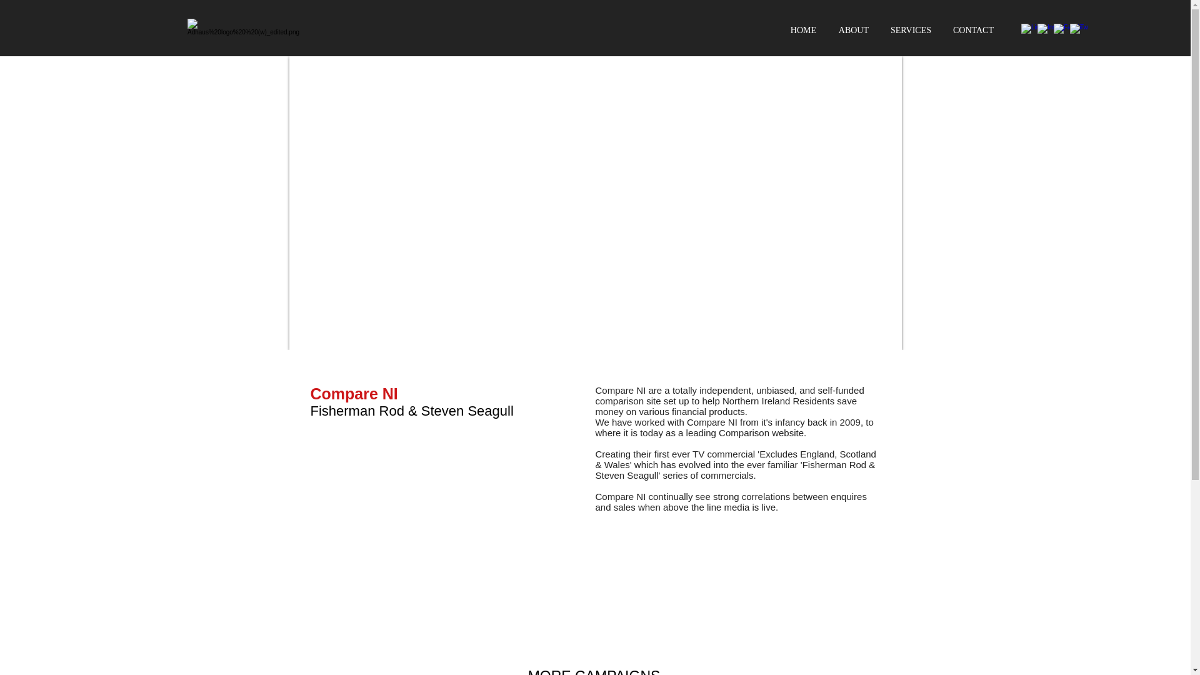 This screenshot has height=675, width=1200. What do you see at coordinates (909, 30) in the screenshot?
I see `SERVICES` at bounding box center [909, 30].